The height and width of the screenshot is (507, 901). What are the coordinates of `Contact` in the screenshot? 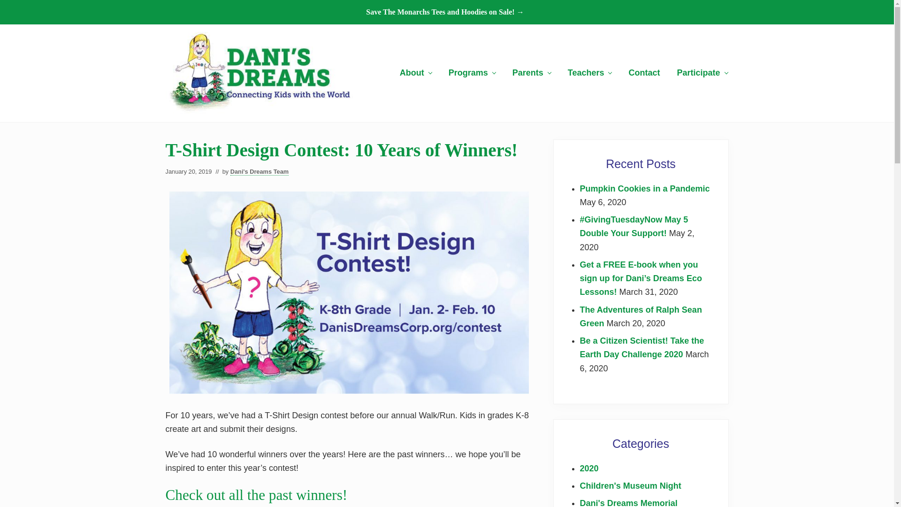 It's located at (644, 73).